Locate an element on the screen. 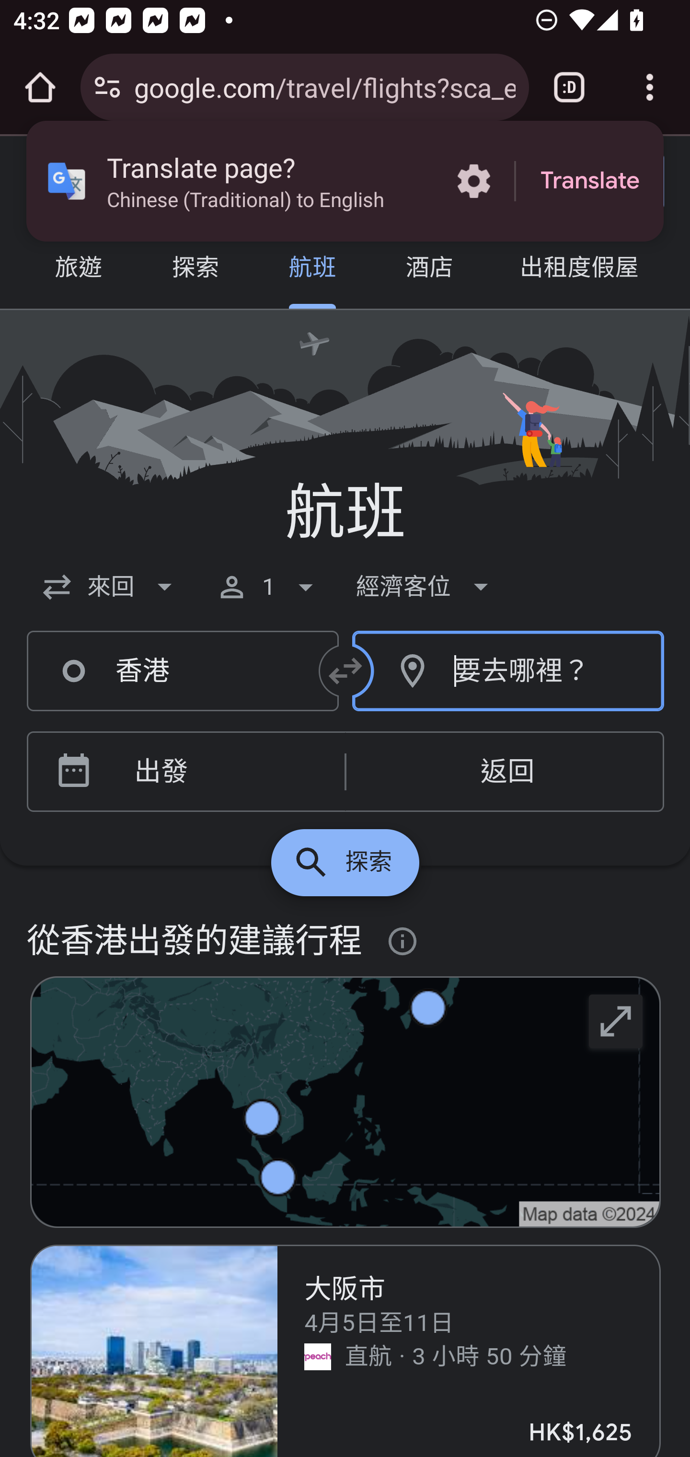 The width and height of the screenshot is (690, 1457). 旅遊  is located at coordinates (79, 269).